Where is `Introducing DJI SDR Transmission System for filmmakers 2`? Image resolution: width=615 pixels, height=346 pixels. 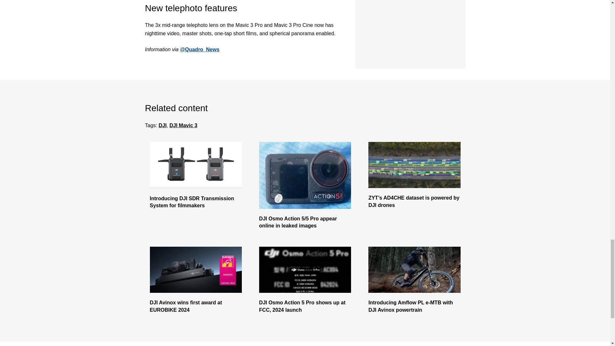 Introducing DJI SDR Transmission System for filmmakers 2 is located at coordinates (196, 165).